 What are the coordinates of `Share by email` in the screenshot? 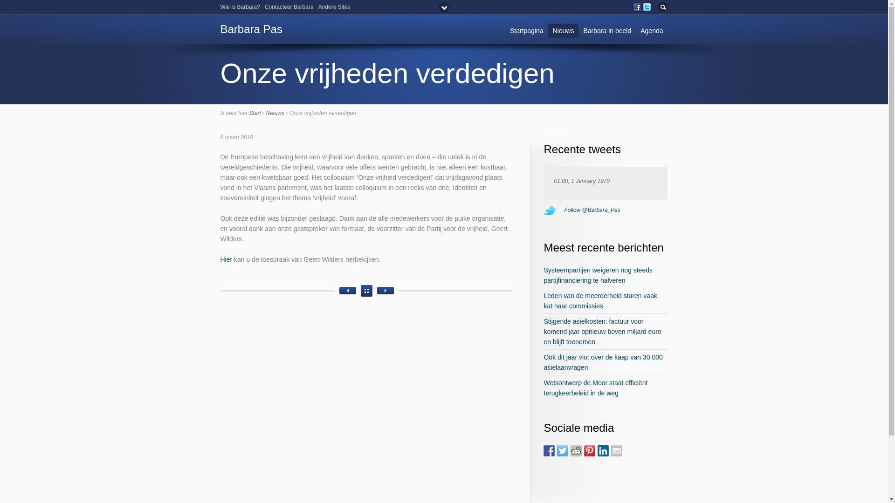 It's located at (617, 451).